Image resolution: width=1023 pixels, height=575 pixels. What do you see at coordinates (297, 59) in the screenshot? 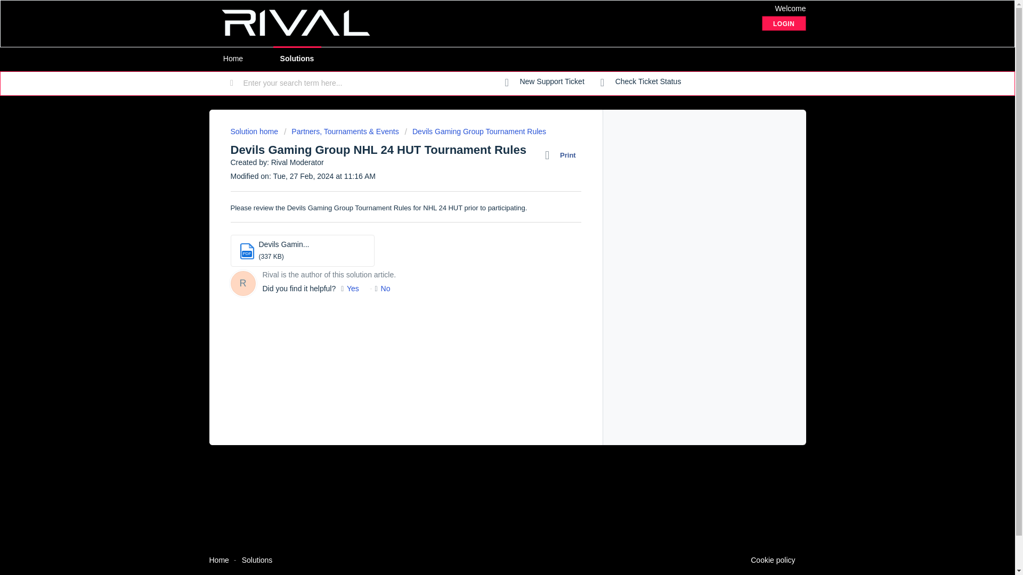
I see `Solutions` at bounding box center [297, 59].